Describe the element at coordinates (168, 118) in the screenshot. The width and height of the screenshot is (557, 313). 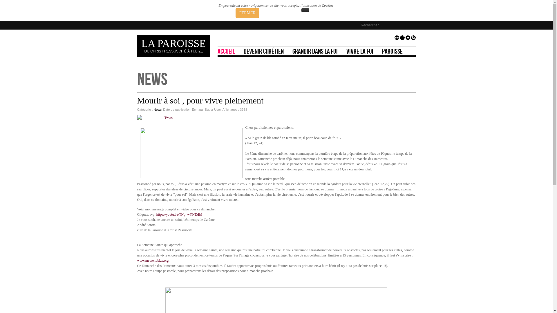
I see `Tweet` at that location.